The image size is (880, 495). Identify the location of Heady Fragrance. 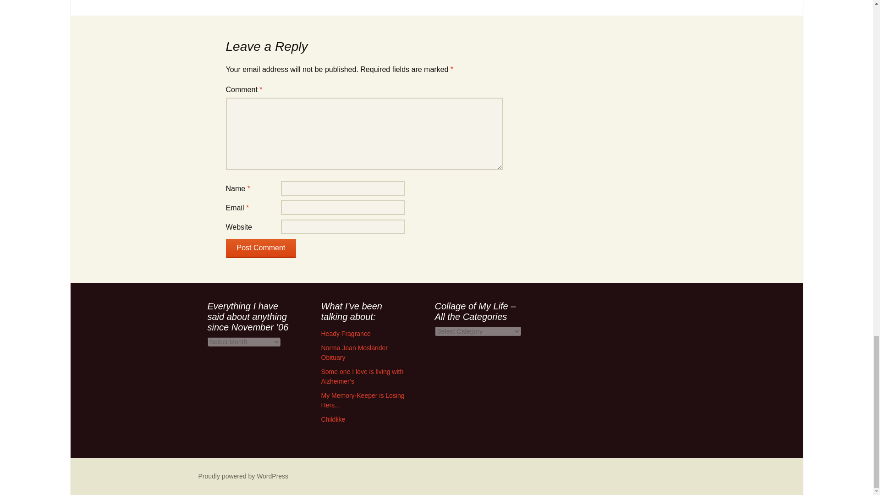
(346, 334).